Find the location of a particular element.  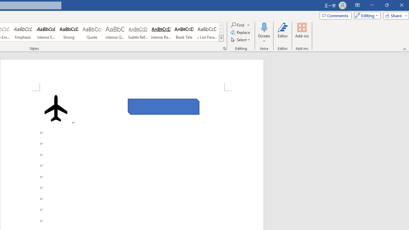

Emphasis is located at coordinates (23, 32).